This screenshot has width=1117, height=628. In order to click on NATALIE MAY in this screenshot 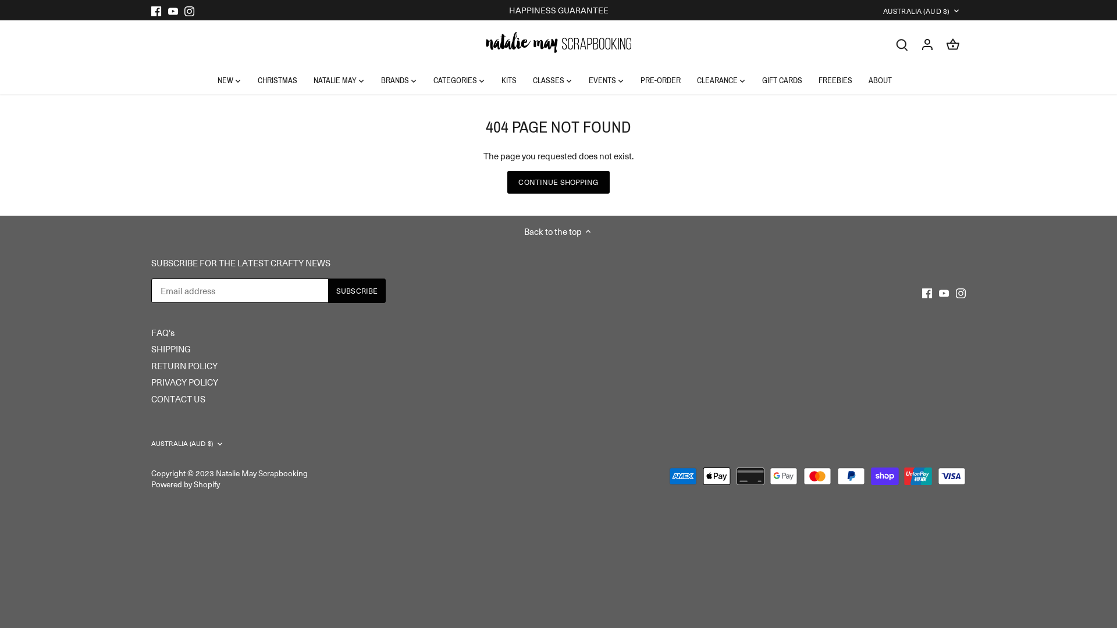, I will do `click(335, 81)`.